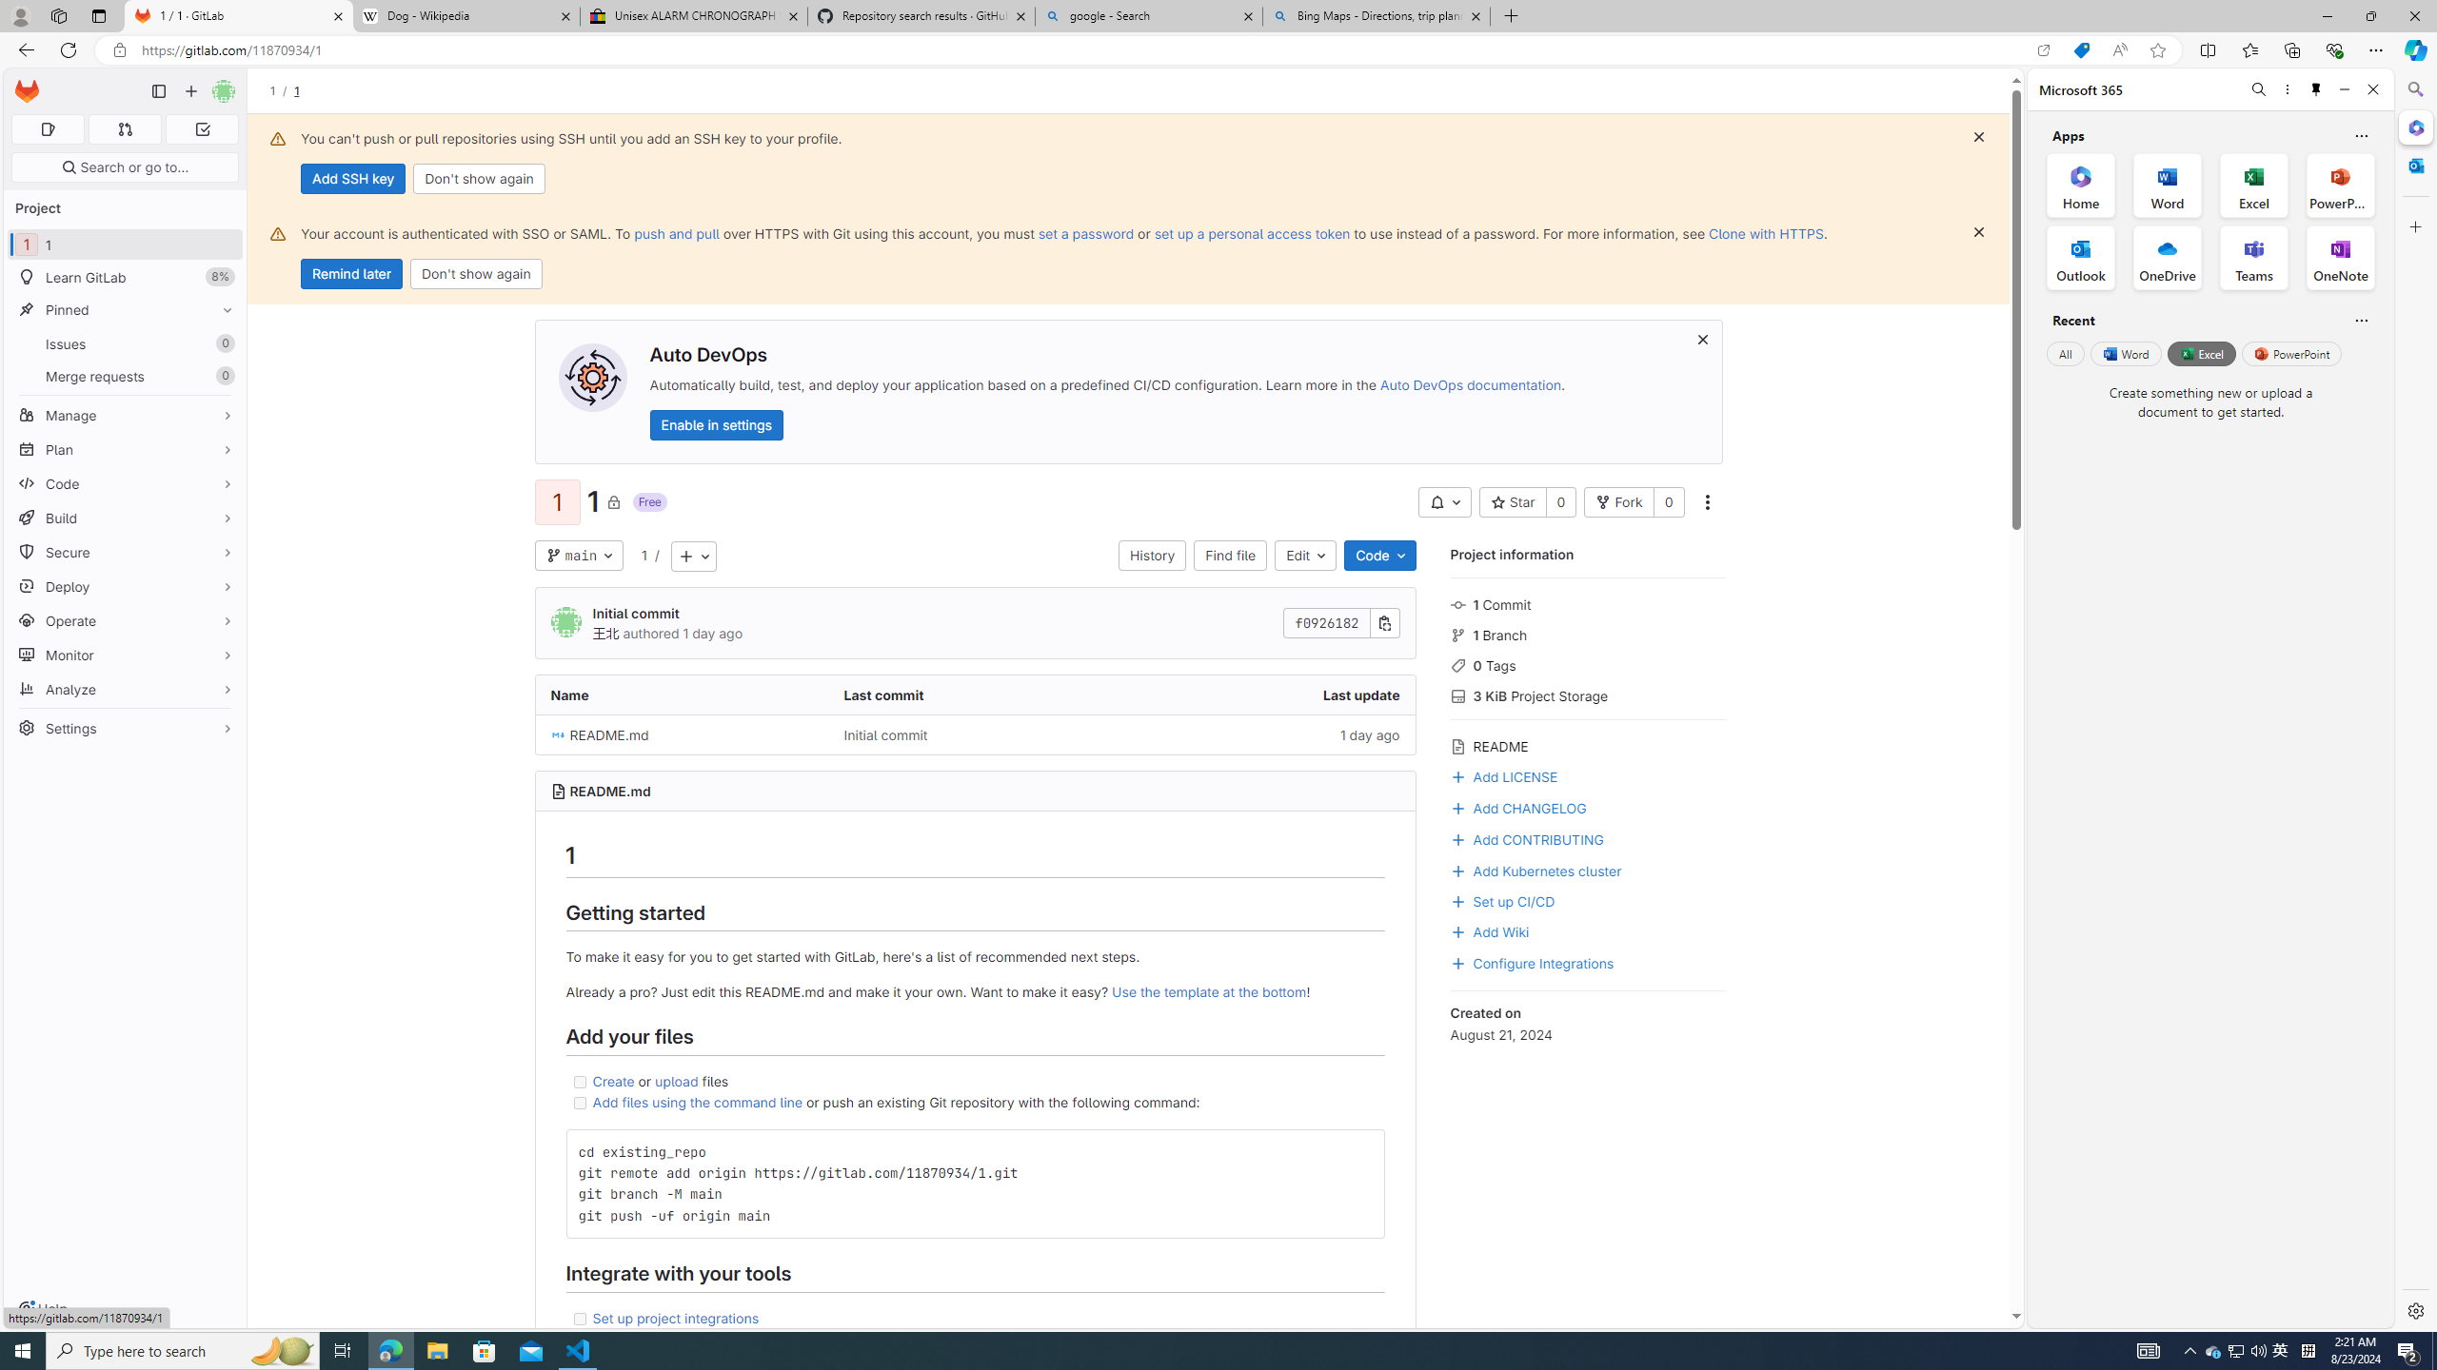  I want to click on Issues 0, so click(126, 343).